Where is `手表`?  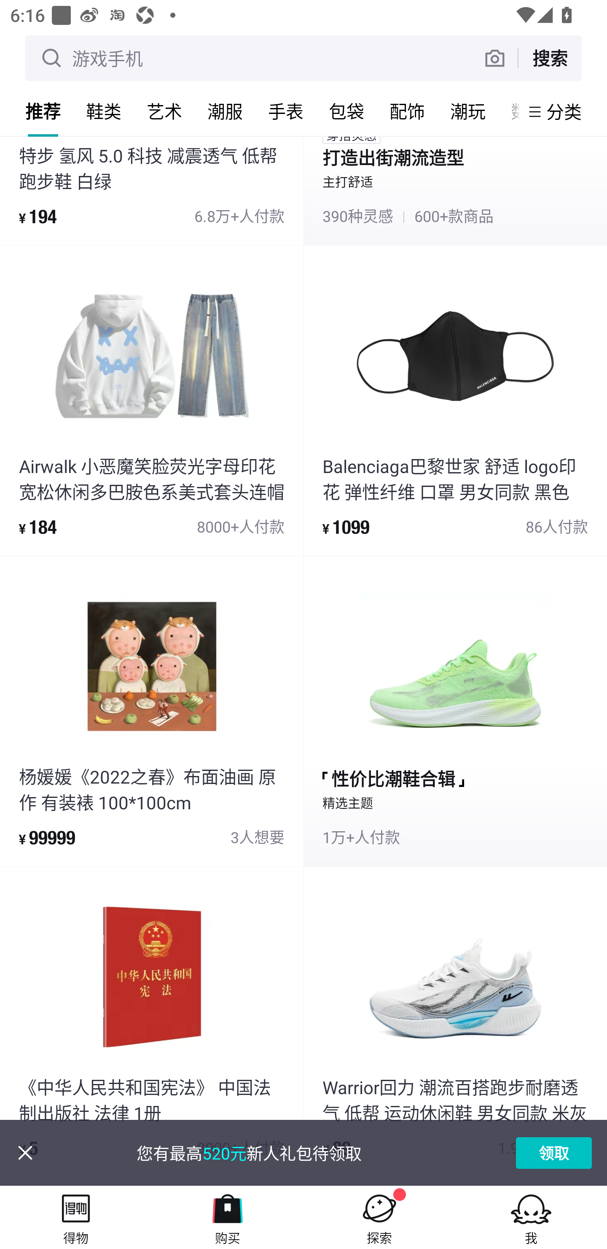 手表 is located at coordinates (286, 111).